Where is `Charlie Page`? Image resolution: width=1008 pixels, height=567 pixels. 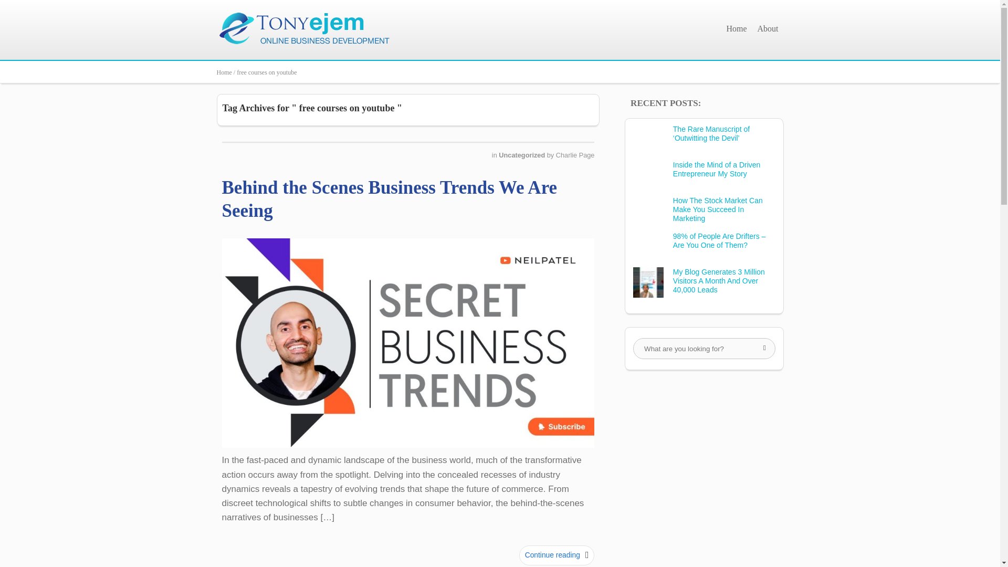
Charlie Page is located at coordinates (575, 155).